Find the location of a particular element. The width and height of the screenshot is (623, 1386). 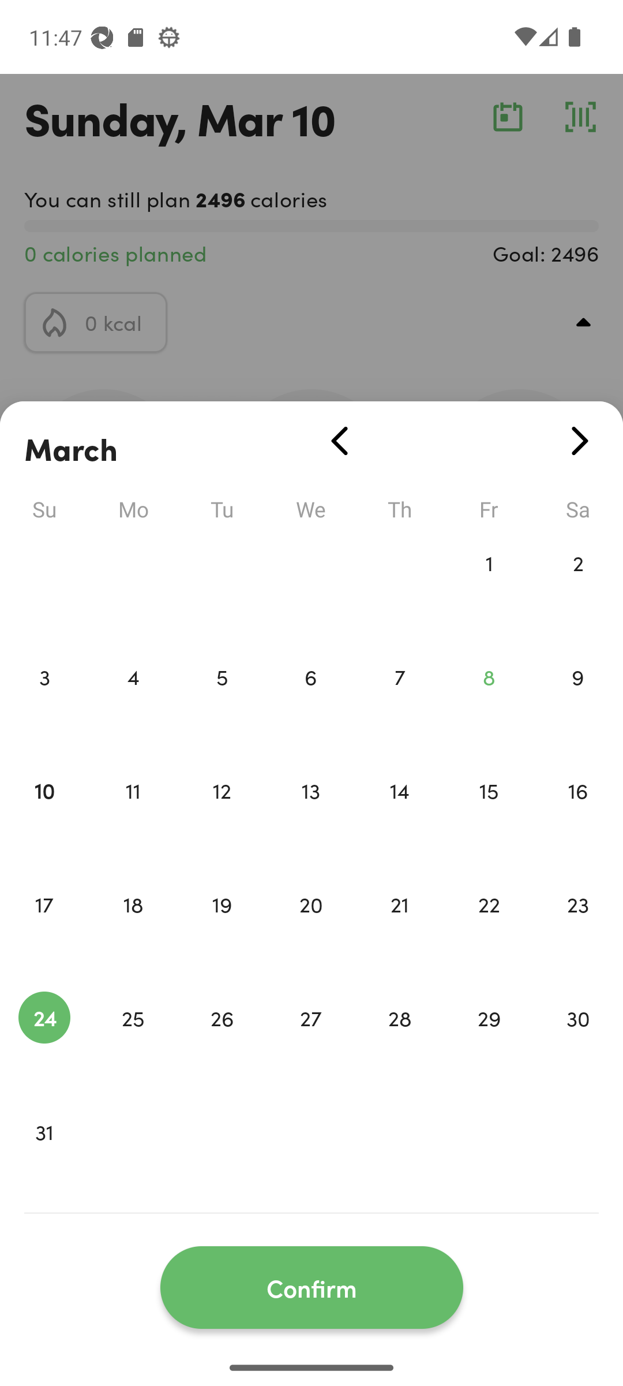

23 is located at coordinates (578, 929).